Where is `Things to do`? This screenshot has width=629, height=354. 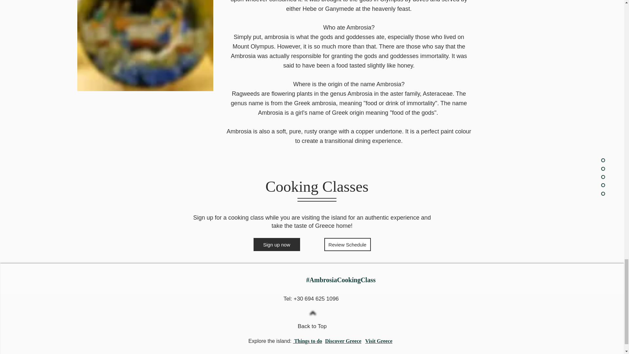
Things to do is located at coordinates (307, 341).